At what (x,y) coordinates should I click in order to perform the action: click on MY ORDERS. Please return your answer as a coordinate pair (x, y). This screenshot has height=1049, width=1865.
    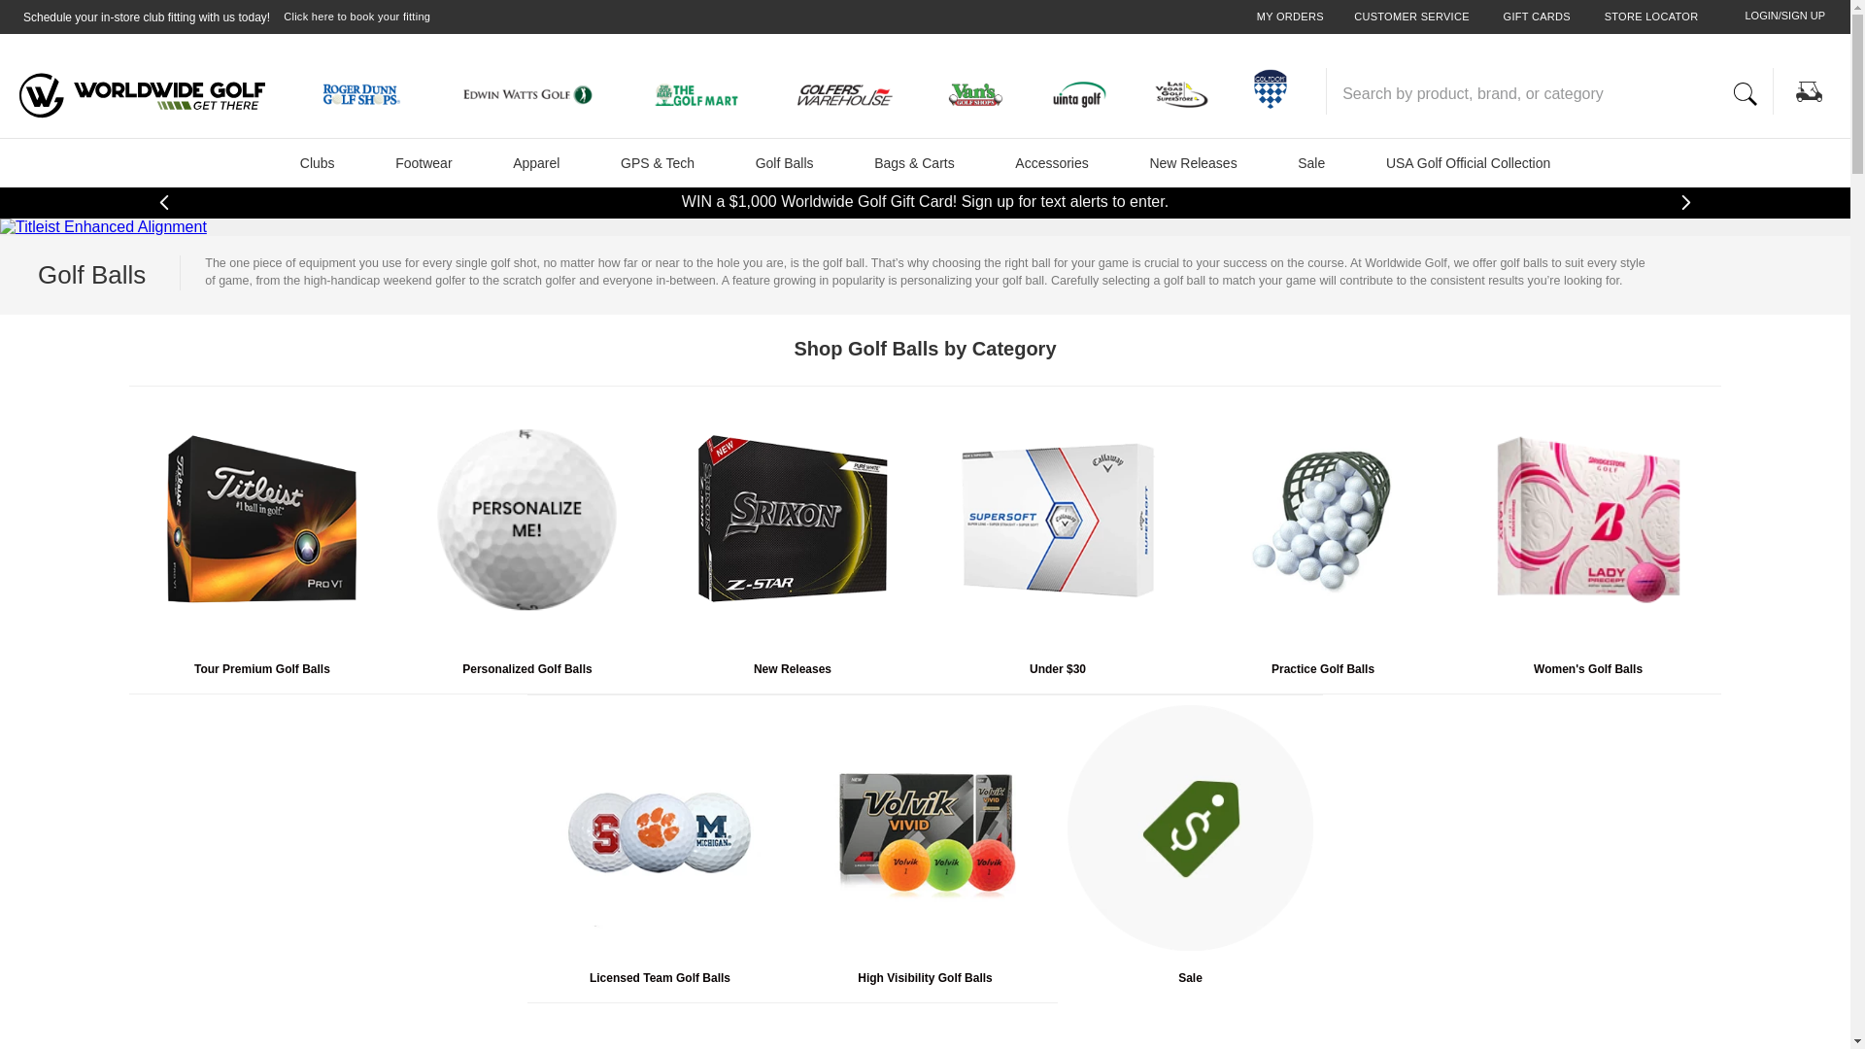
    Looking at the image, I should click on (1290, 17).